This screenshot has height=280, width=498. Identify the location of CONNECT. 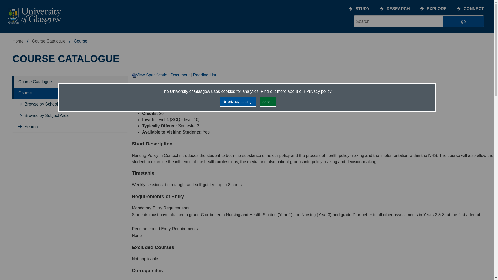
(474, 9).